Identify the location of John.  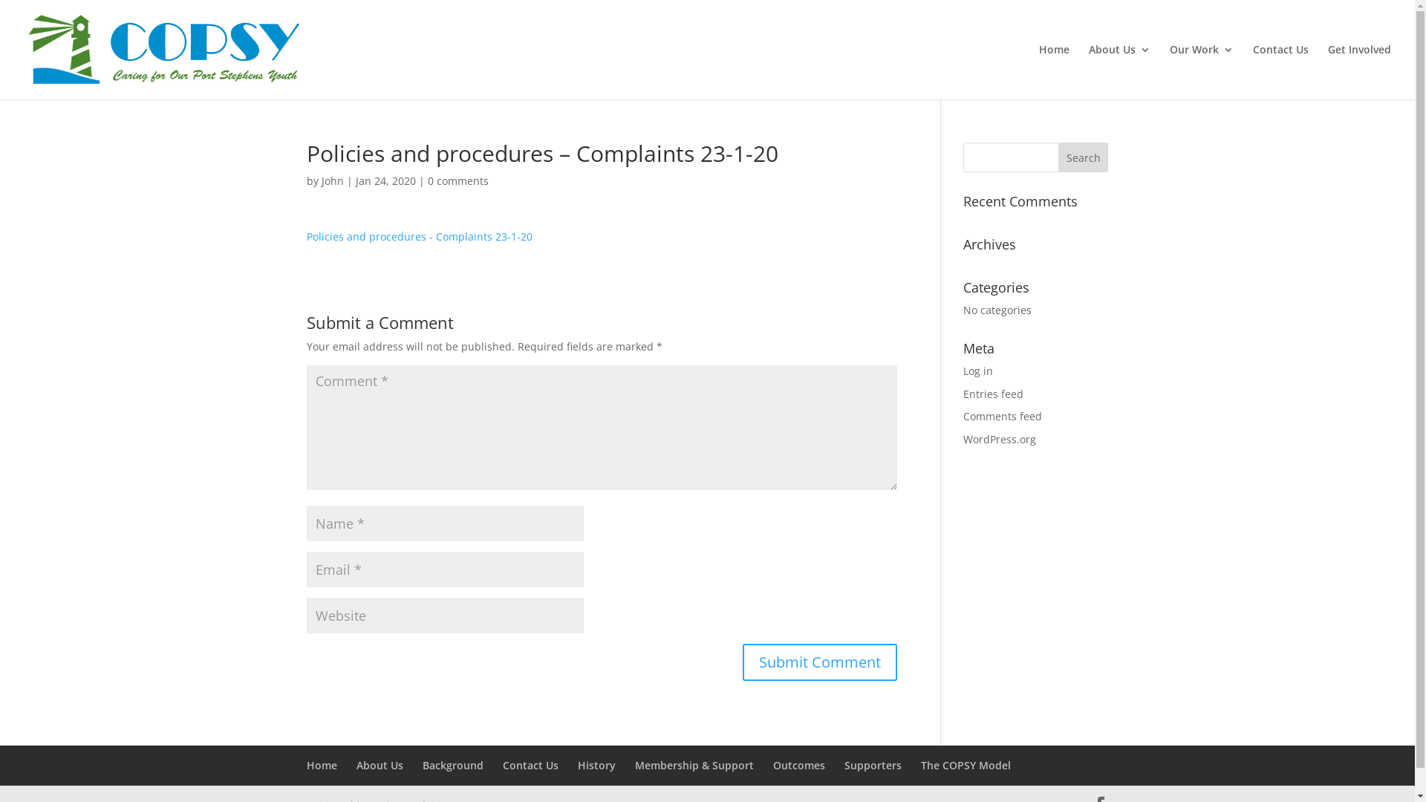
(332, 181).